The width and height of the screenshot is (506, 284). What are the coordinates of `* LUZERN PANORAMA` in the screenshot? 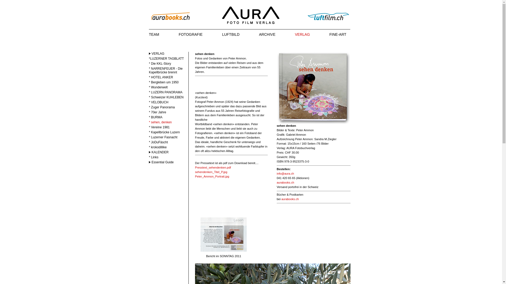 It's located at (166, 92).